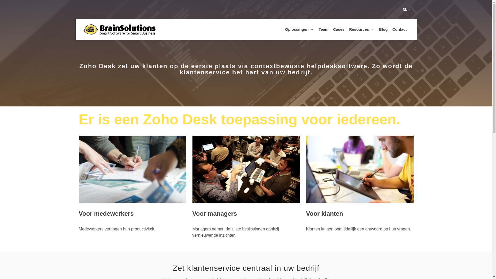 The height and width of the screenshot is (279, 496). I want to click on Oplossingen, so click(299, 29).